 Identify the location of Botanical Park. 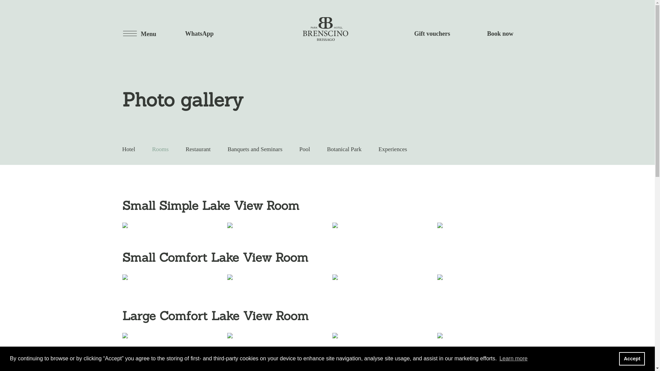
(344, 149).